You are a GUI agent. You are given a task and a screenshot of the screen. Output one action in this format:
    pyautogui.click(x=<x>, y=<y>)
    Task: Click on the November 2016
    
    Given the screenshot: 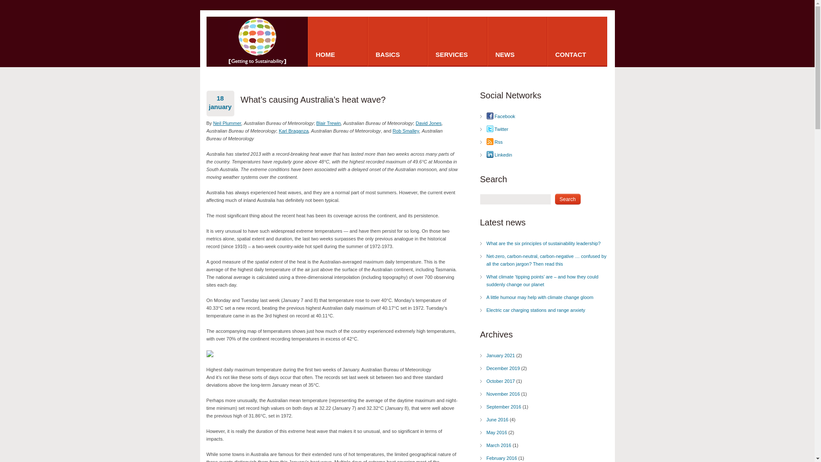 What is the action you would take?
    pyautogui.click(x=503, y=394)
    